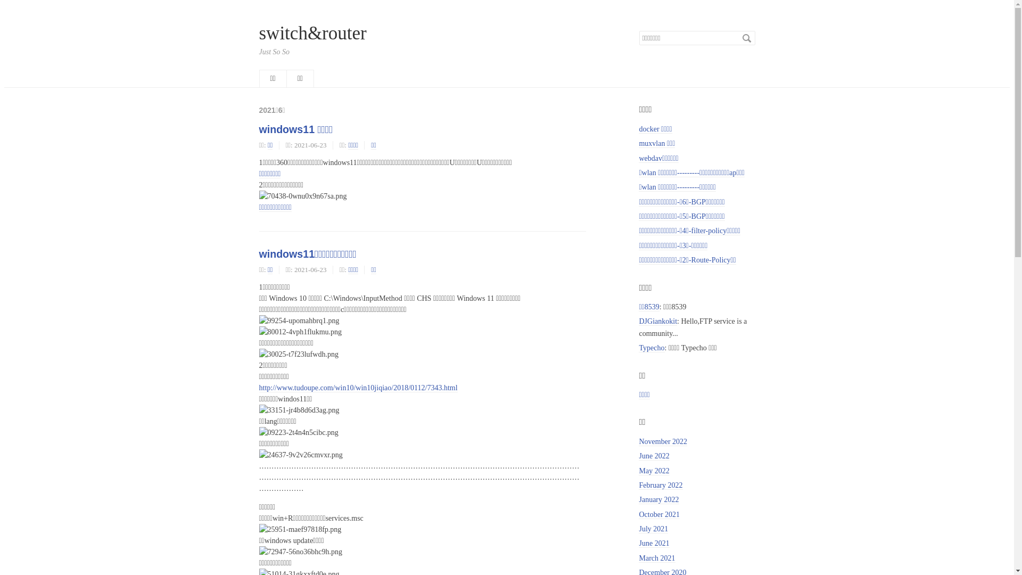  Describe the element at coordinates (302, 196) in the screenshot. I see `70438-0wnu0x9n67sa.png` at that location.